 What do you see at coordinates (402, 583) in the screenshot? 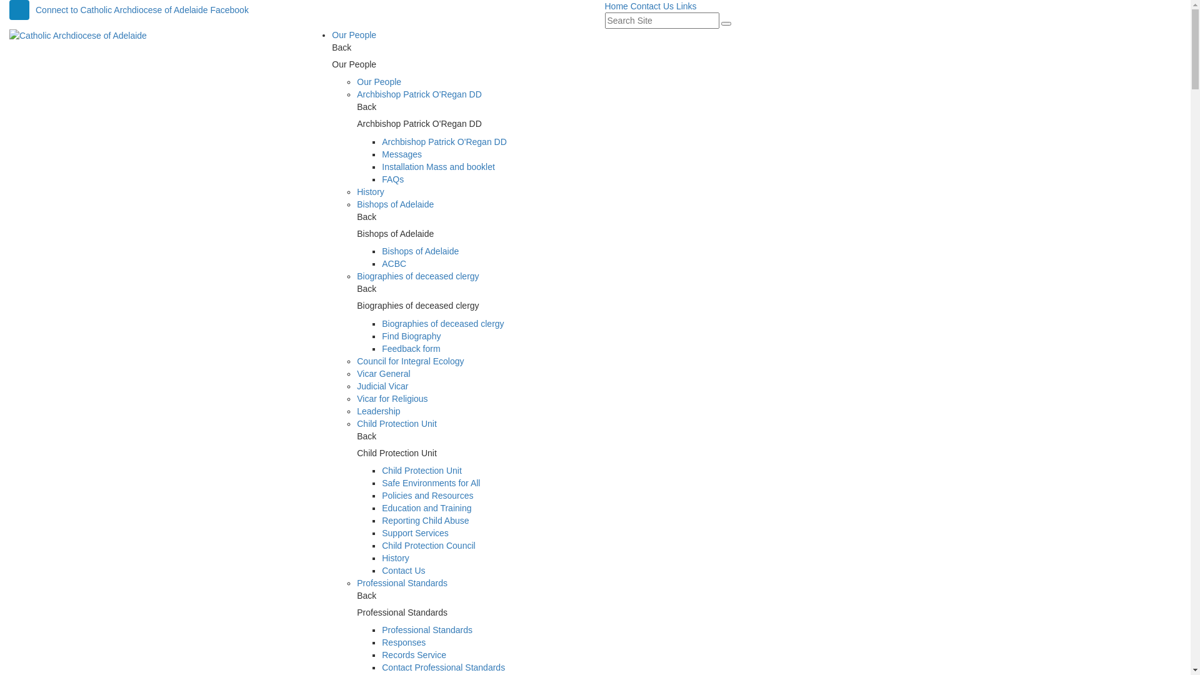
I see `Professional Standards` at bounding box center [402, 583].